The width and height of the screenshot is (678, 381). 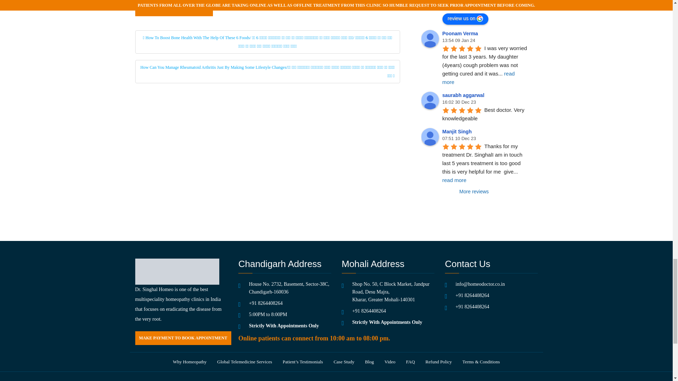 I want to click on Manjit Singh, so click(x=430, y=137).